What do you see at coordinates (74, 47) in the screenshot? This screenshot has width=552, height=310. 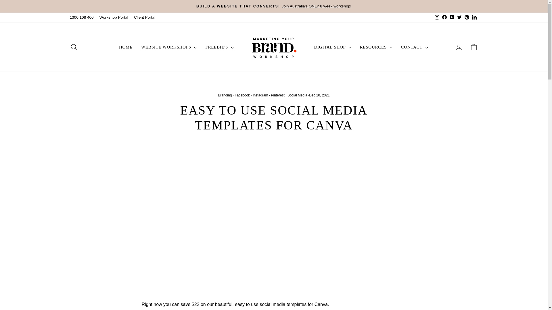 I see `ICON-SEARCH` at bounding box center [74, 47].